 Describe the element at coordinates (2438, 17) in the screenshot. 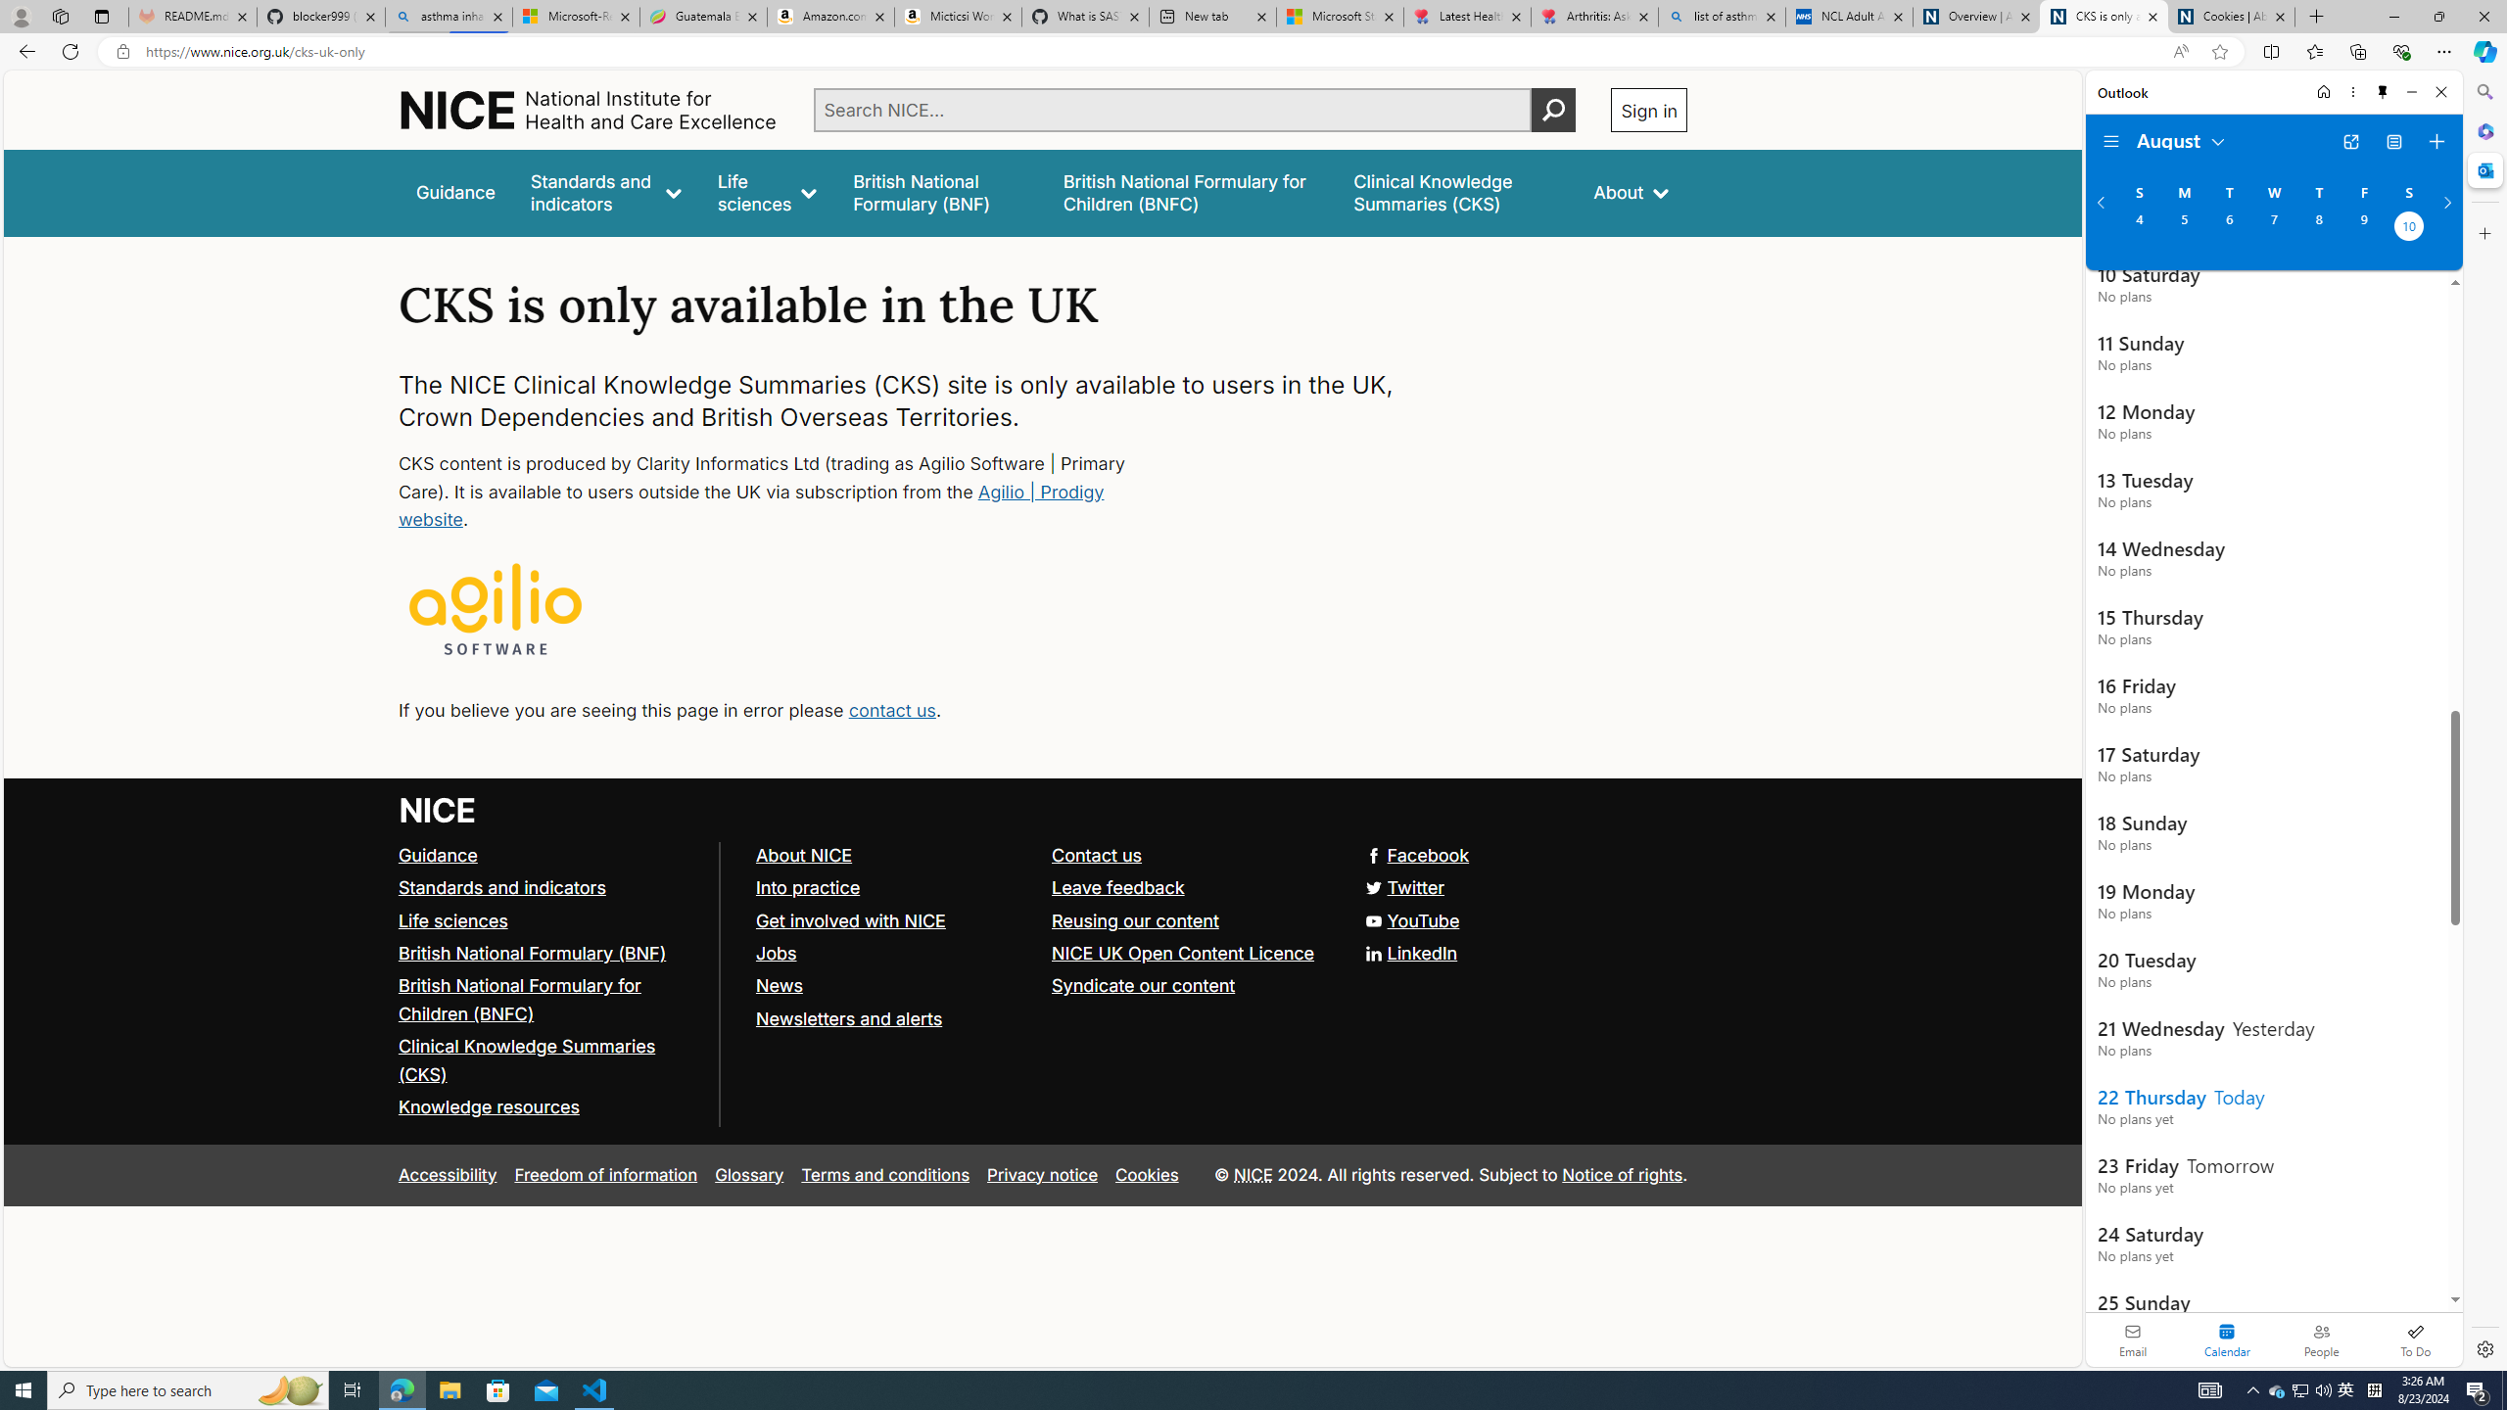

I see `Restore` at that location.